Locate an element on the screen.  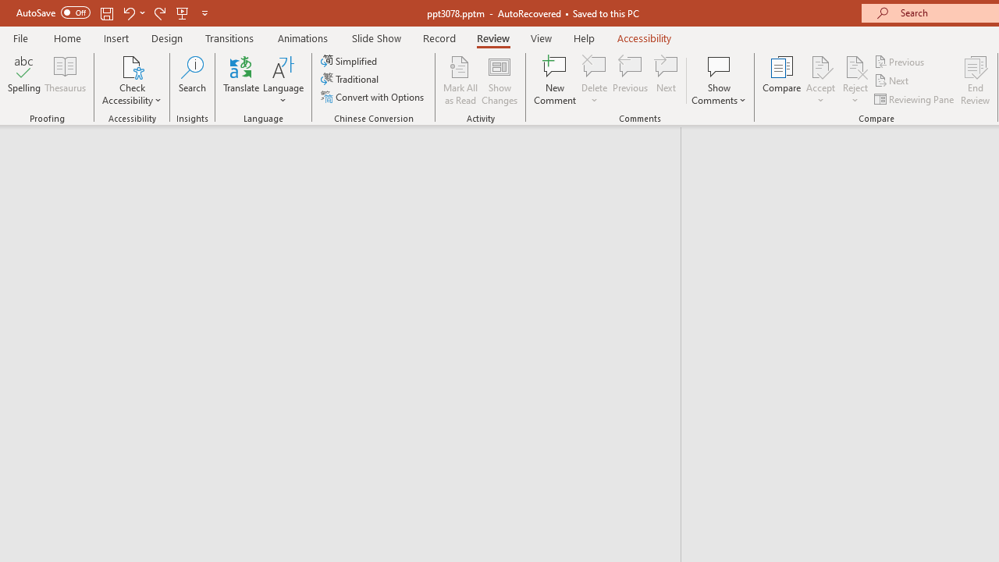
Reviewing Pane is located at coordinates (915, 98).